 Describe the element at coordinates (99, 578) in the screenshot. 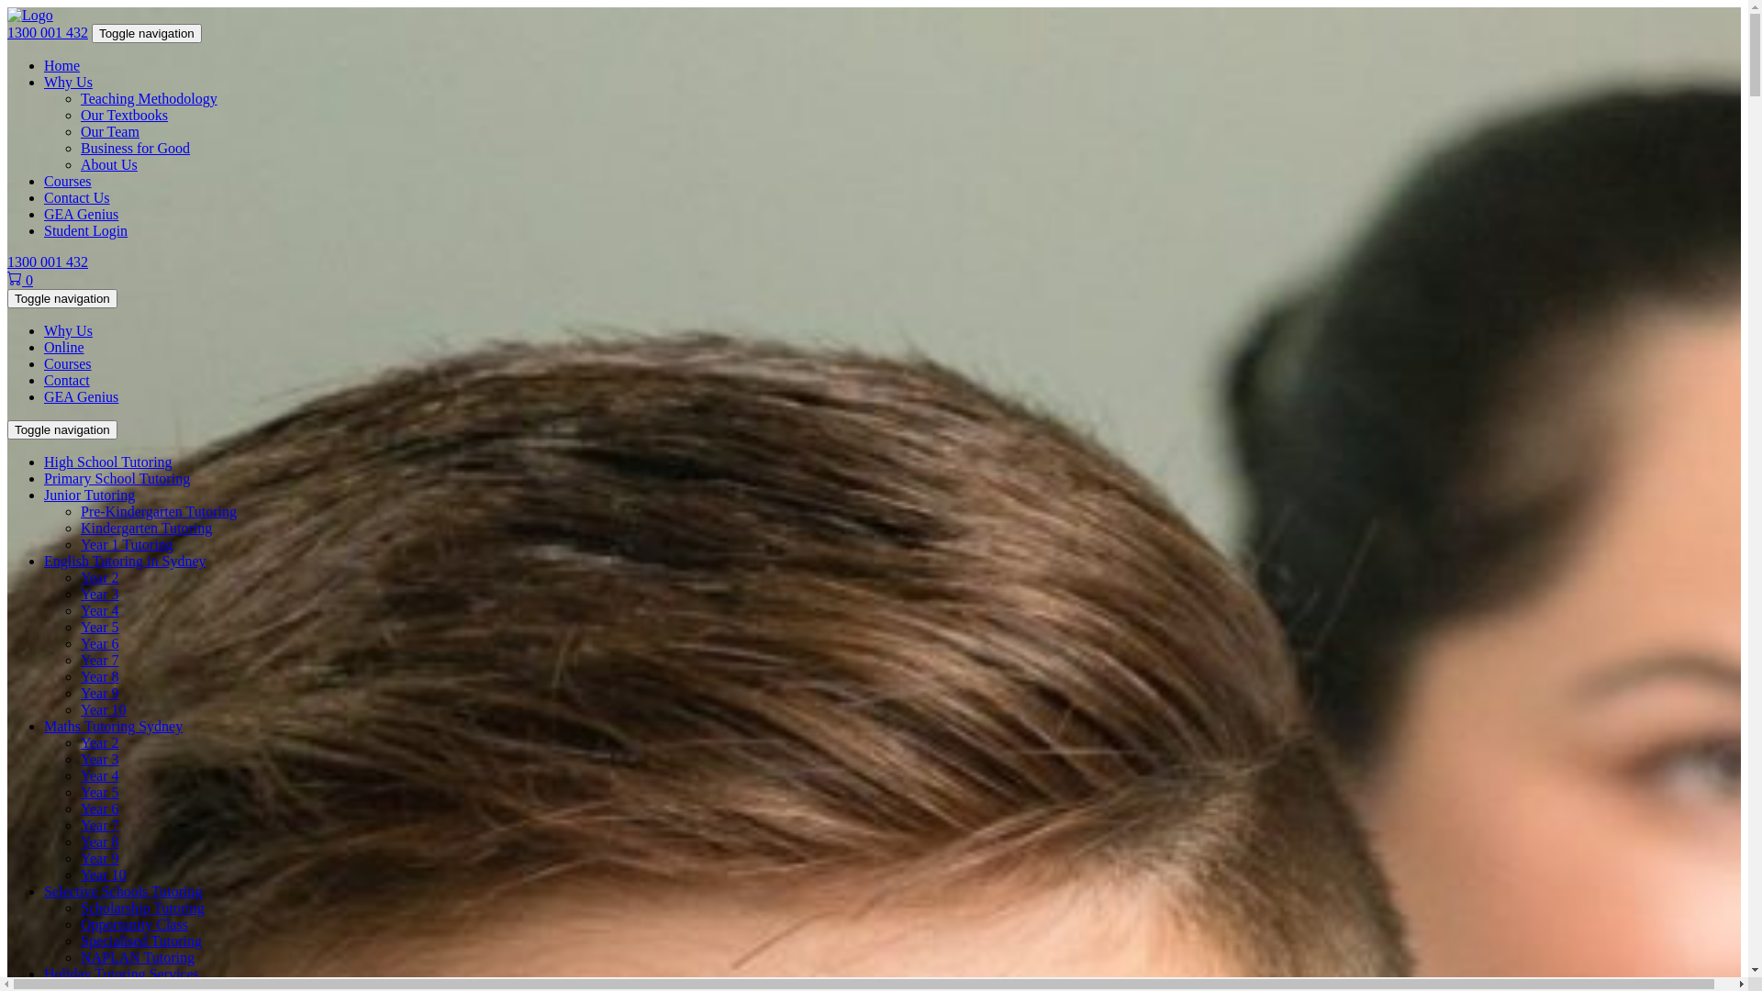

I see `Year 2` at that location.